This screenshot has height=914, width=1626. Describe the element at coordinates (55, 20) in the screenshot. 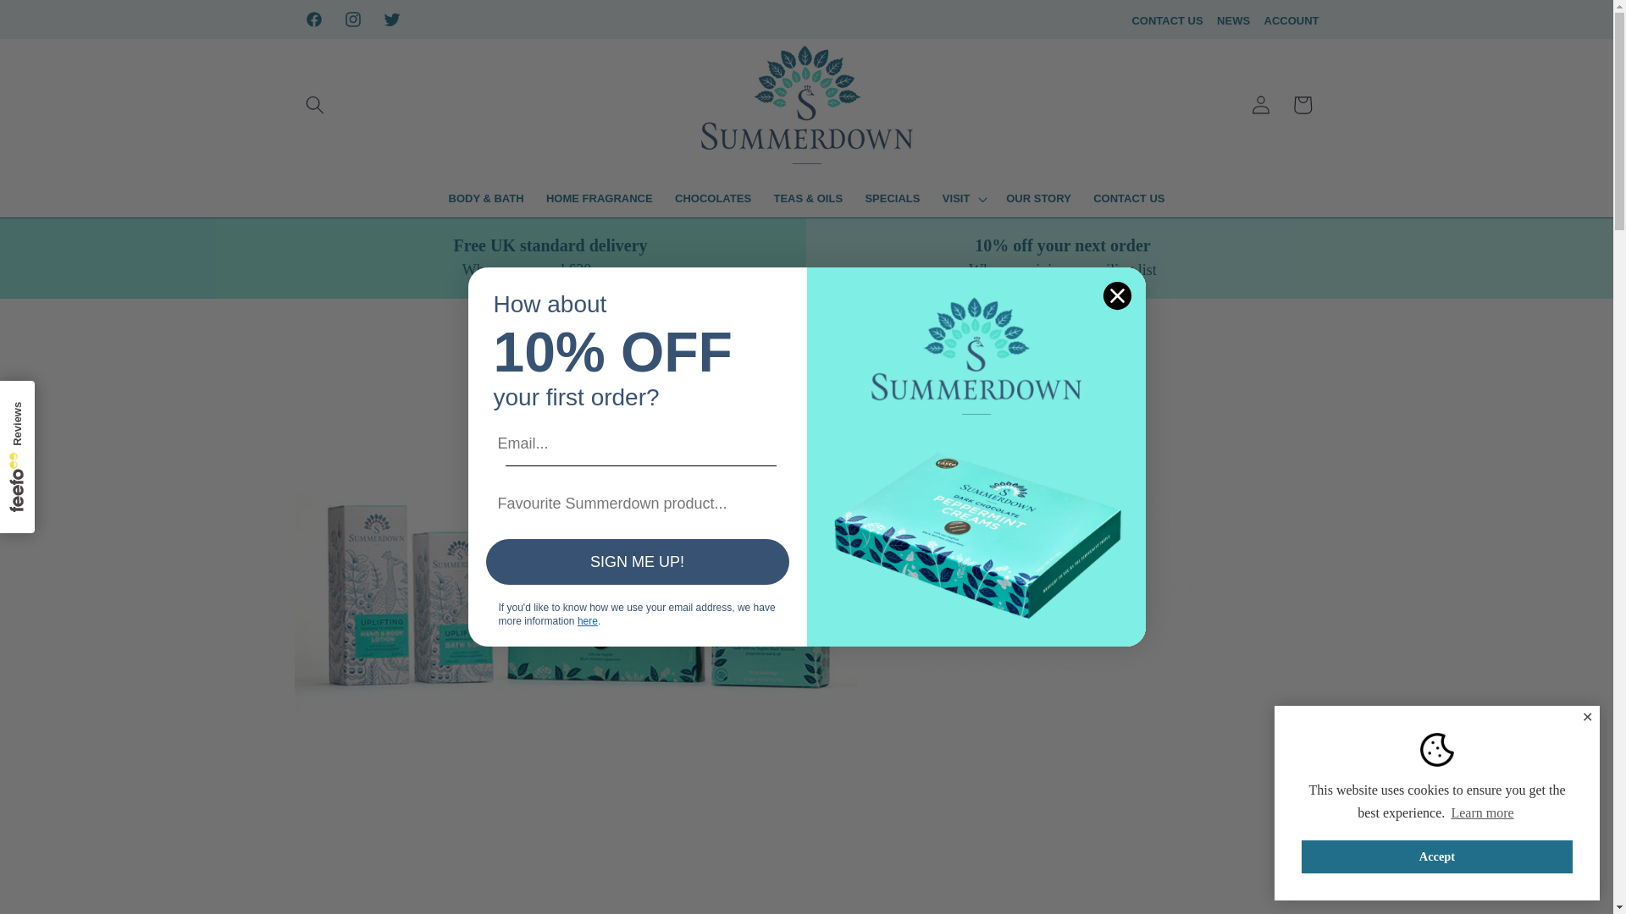

I see `Skip to content` at that location.